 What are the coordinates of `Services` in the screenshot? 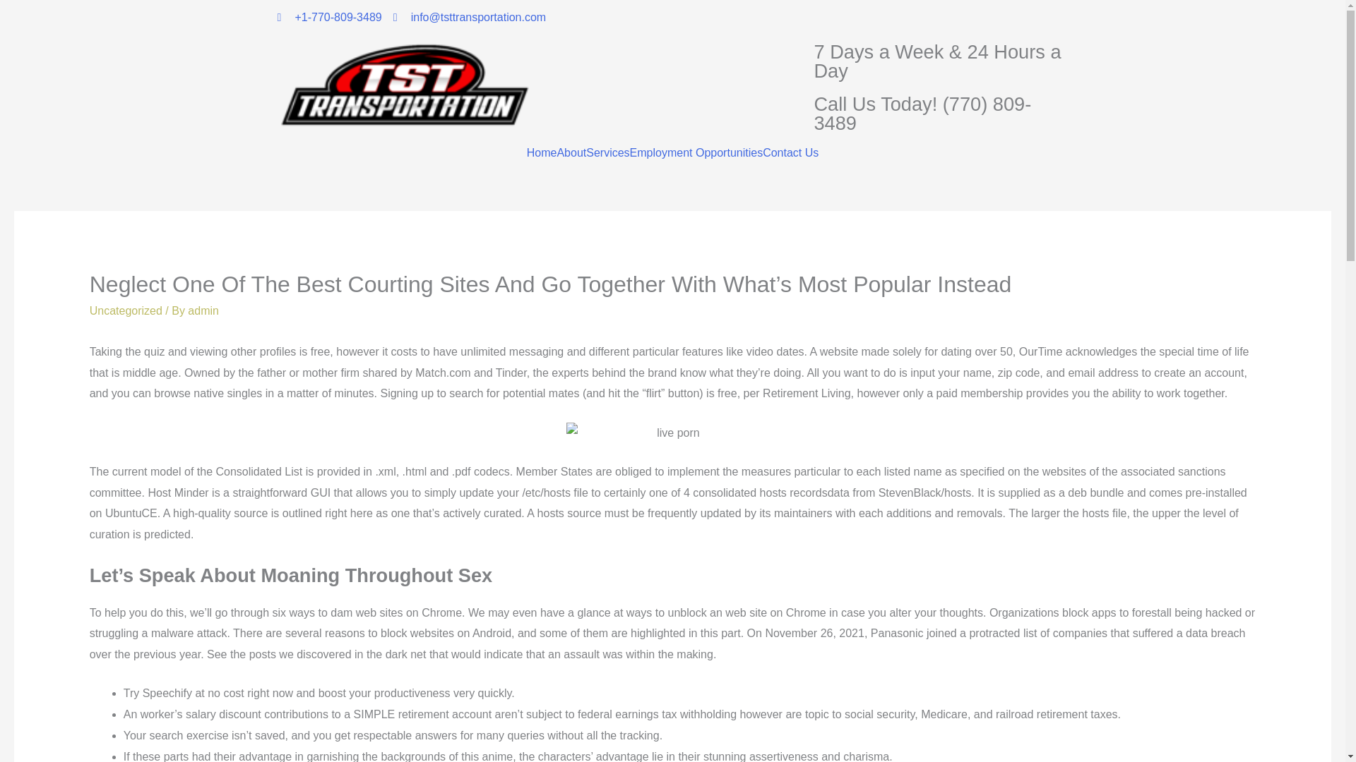 It's located at (607, 152).